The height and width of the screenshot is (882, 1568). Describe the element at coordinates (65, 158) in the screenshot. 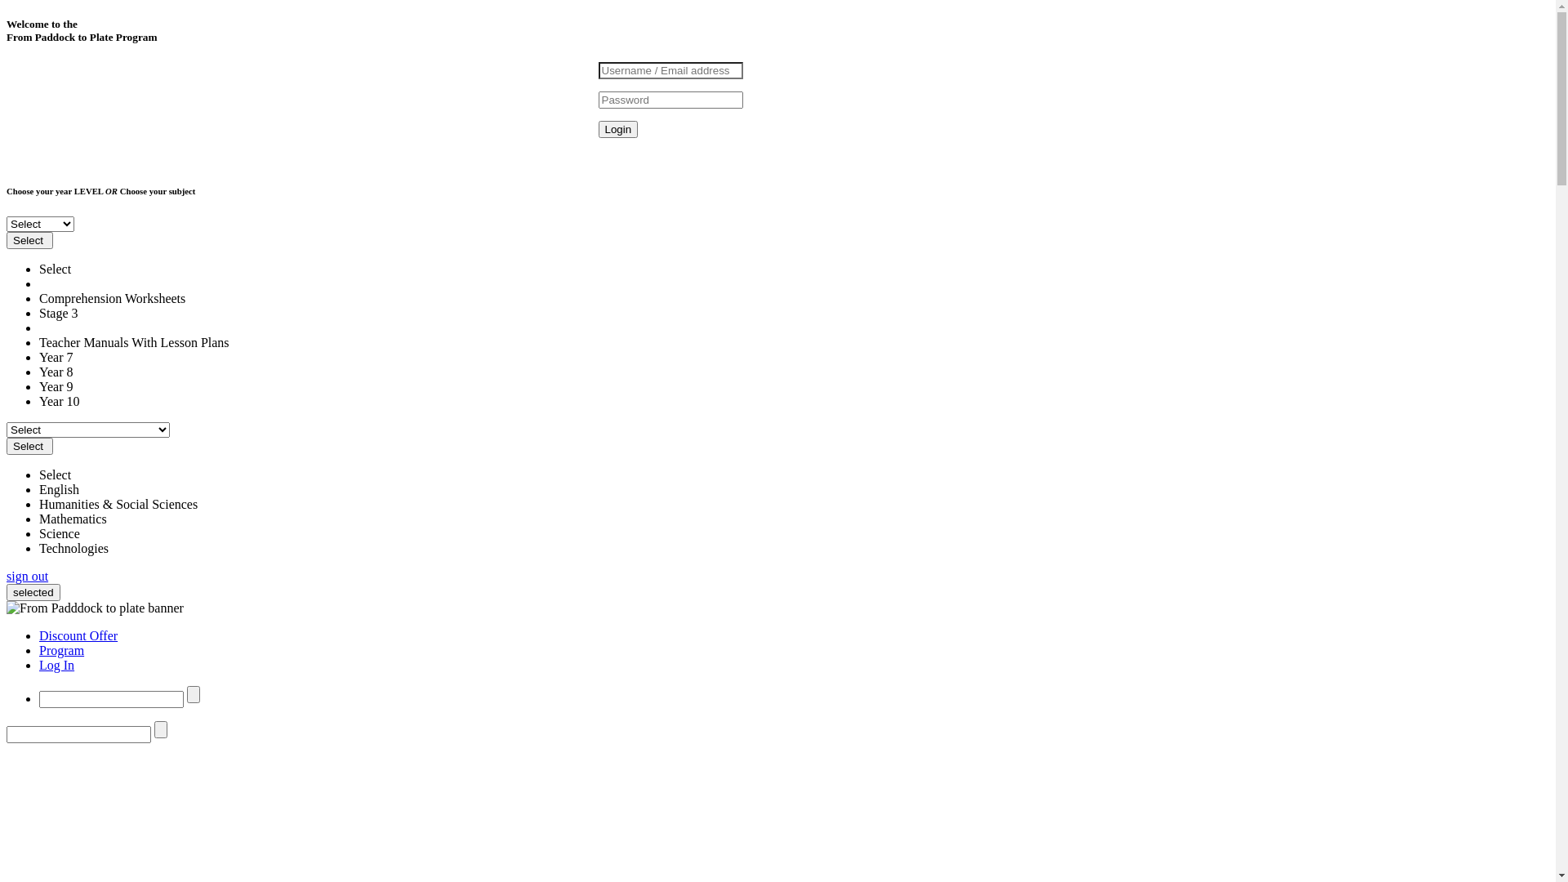

I see `Lost your password?` at that location.